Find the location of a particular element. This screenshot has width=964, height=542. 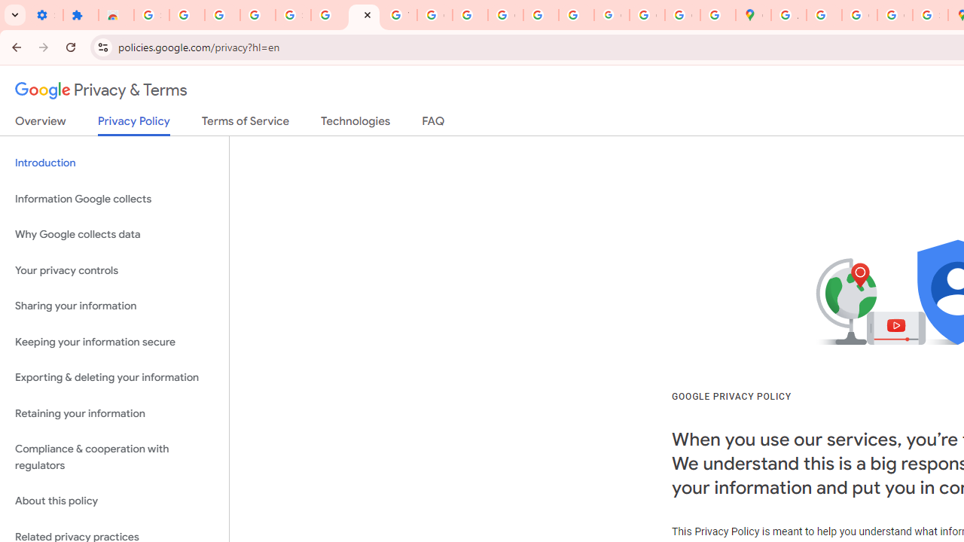

https://scholar.google.com/ is located at coordinates (470, 15).